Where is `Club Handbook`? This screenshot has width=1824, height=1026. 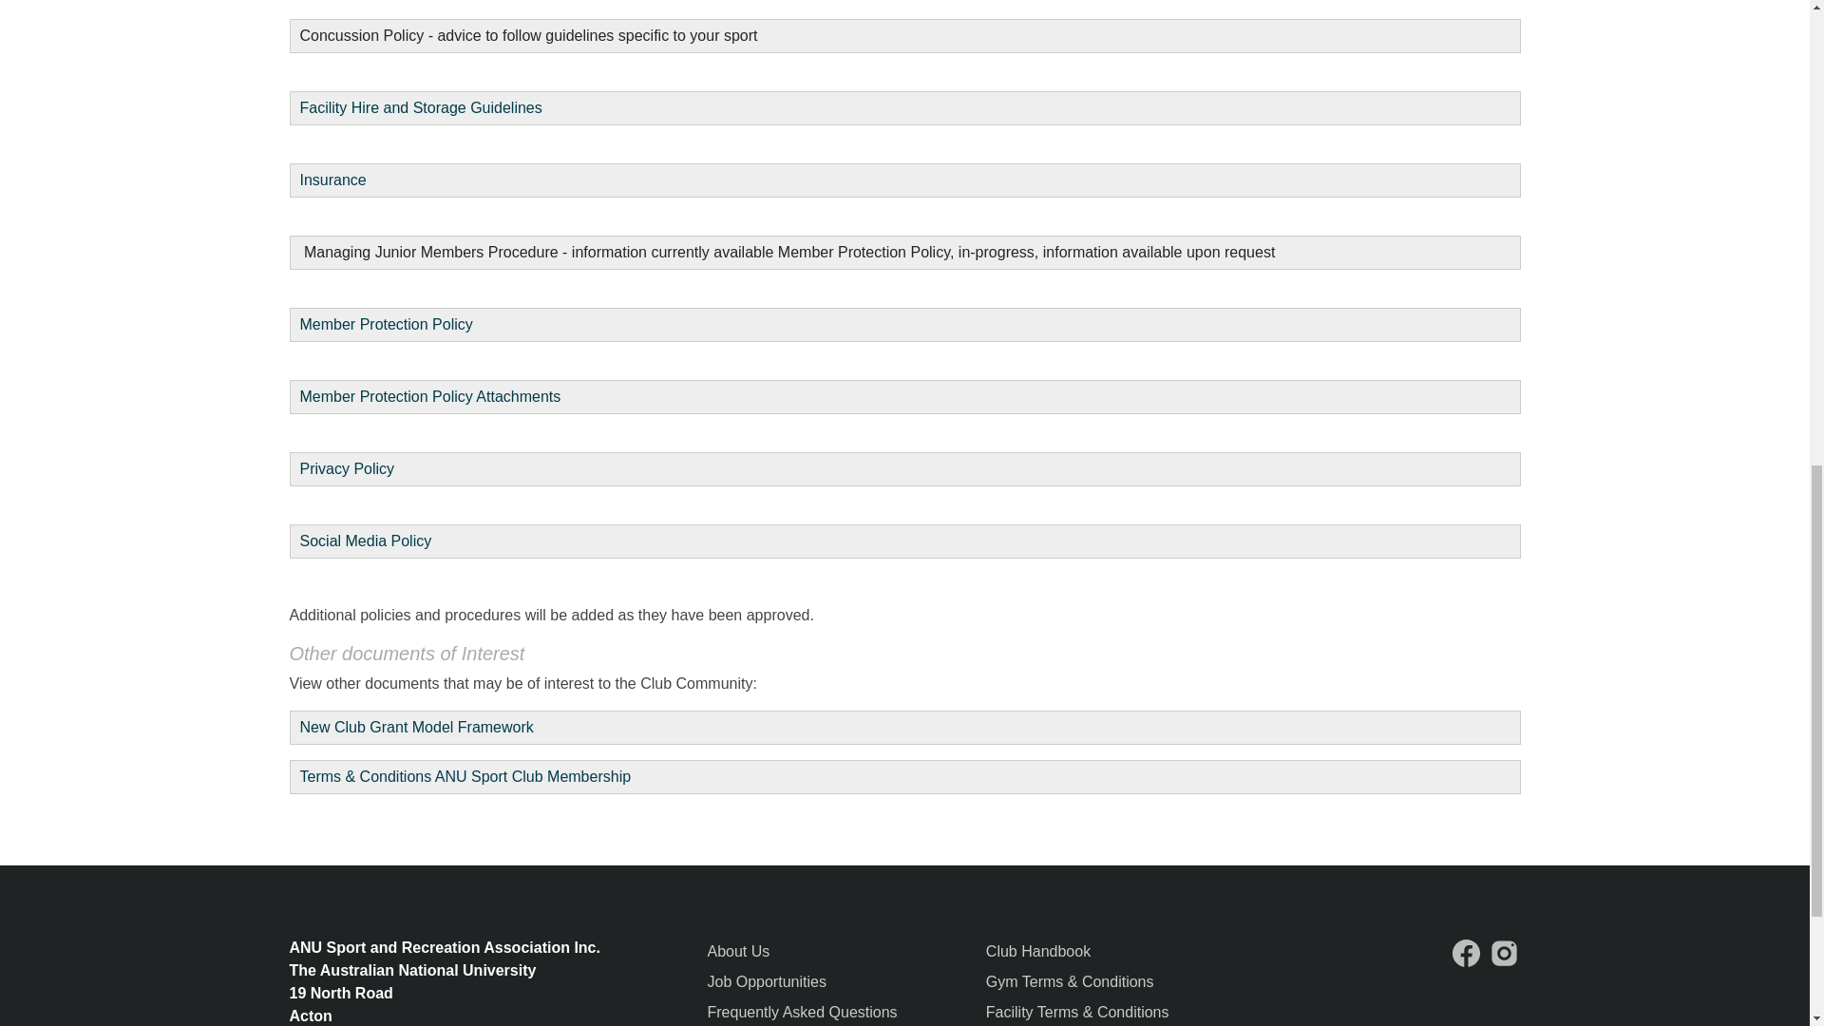
Club Handbook is located at coordinates (1038, 950).